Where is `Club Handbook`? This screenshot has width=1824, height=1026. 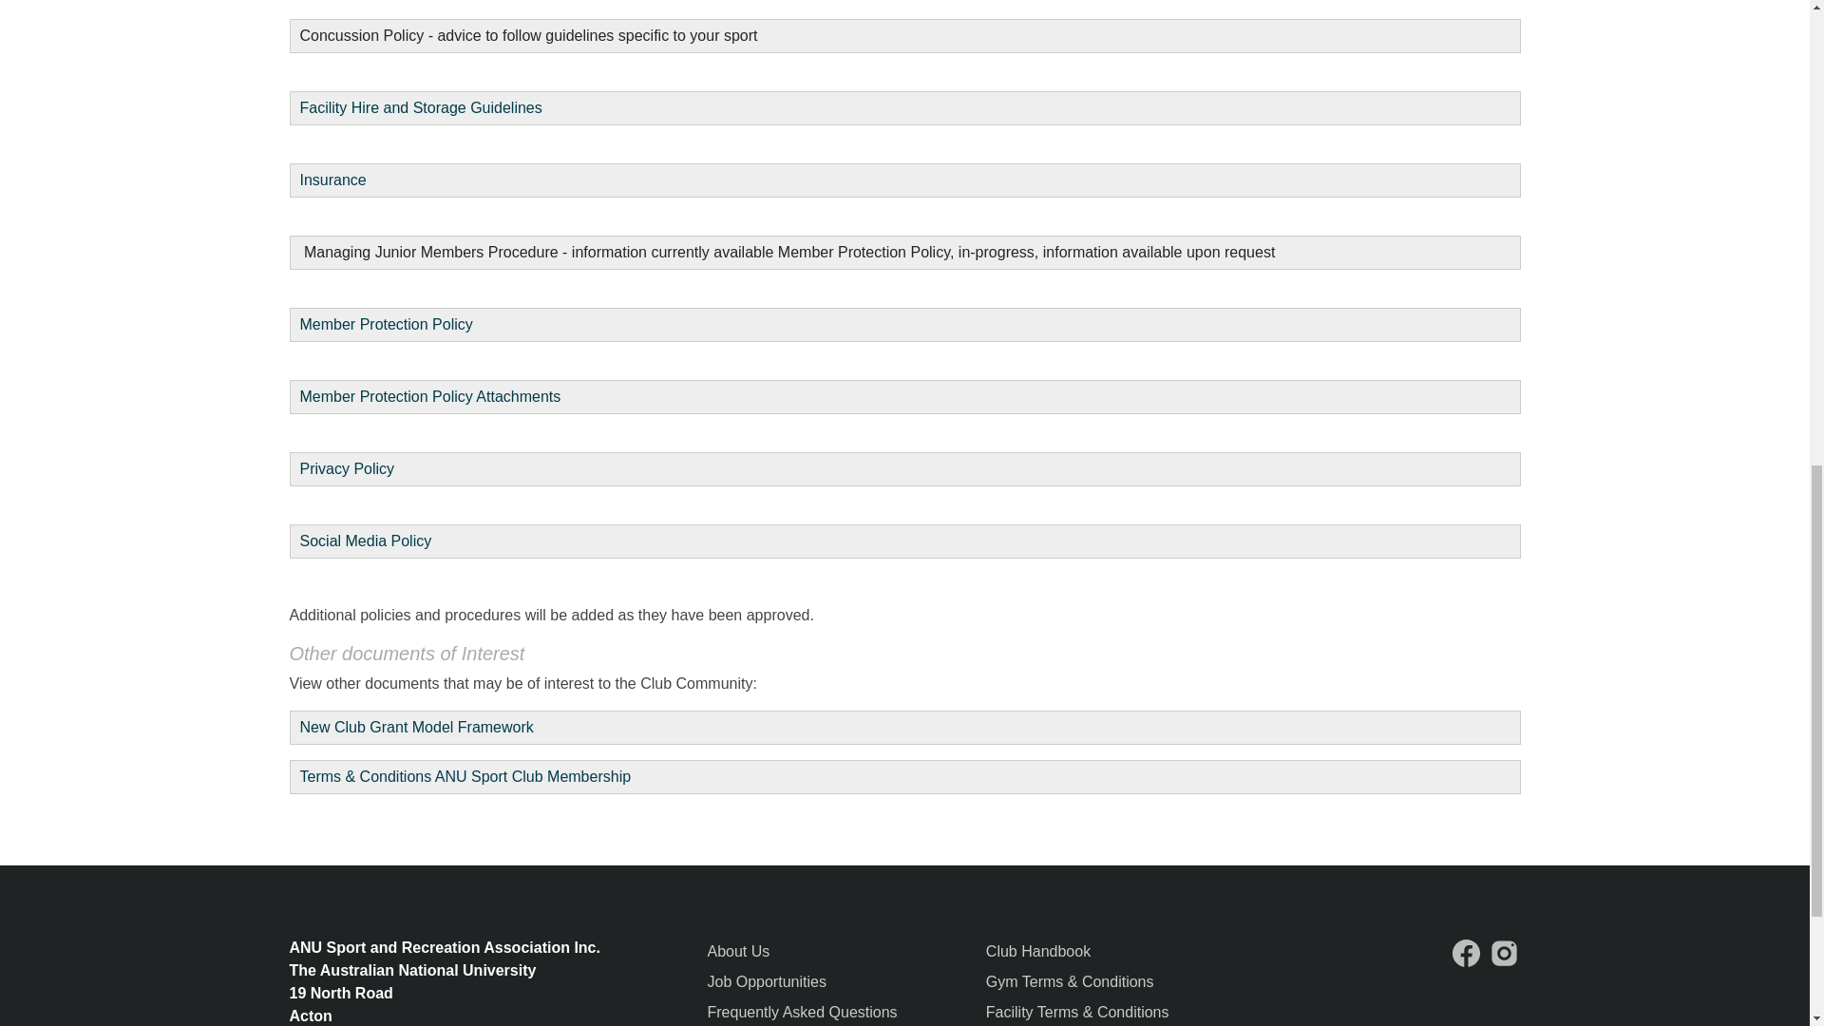
Club Handbook is located at coordinates (1038, 950).